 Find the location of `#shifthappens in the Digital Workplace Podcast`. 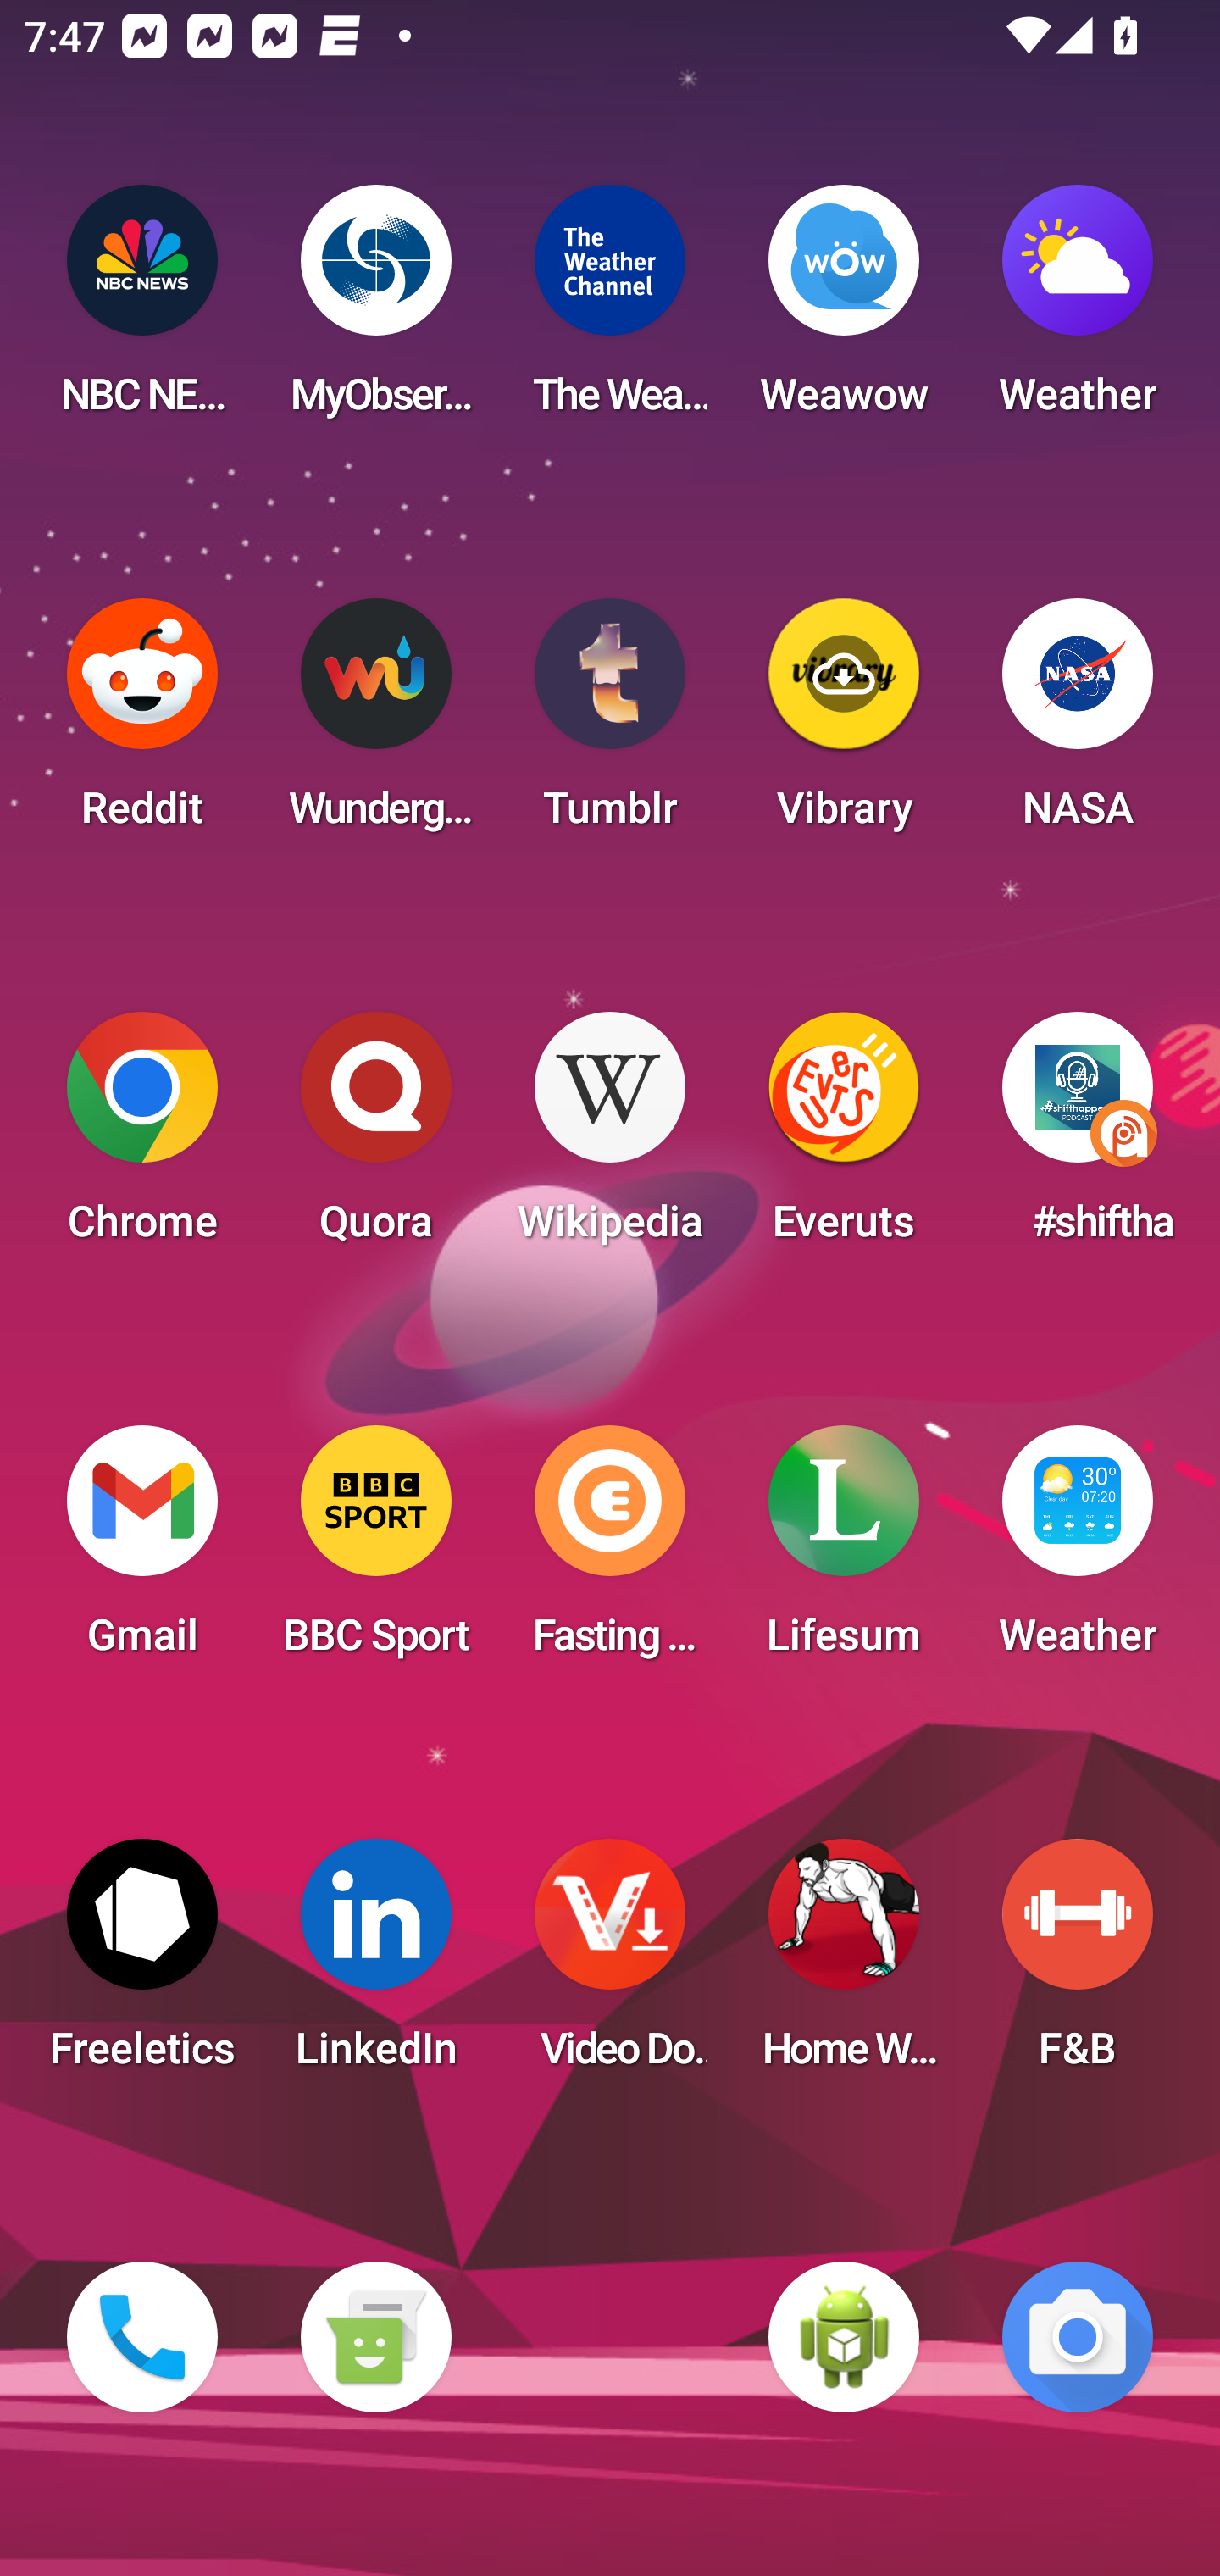

#shifthappens in the Digital Workplace Podcast is located at coordinates (1078, 1137).